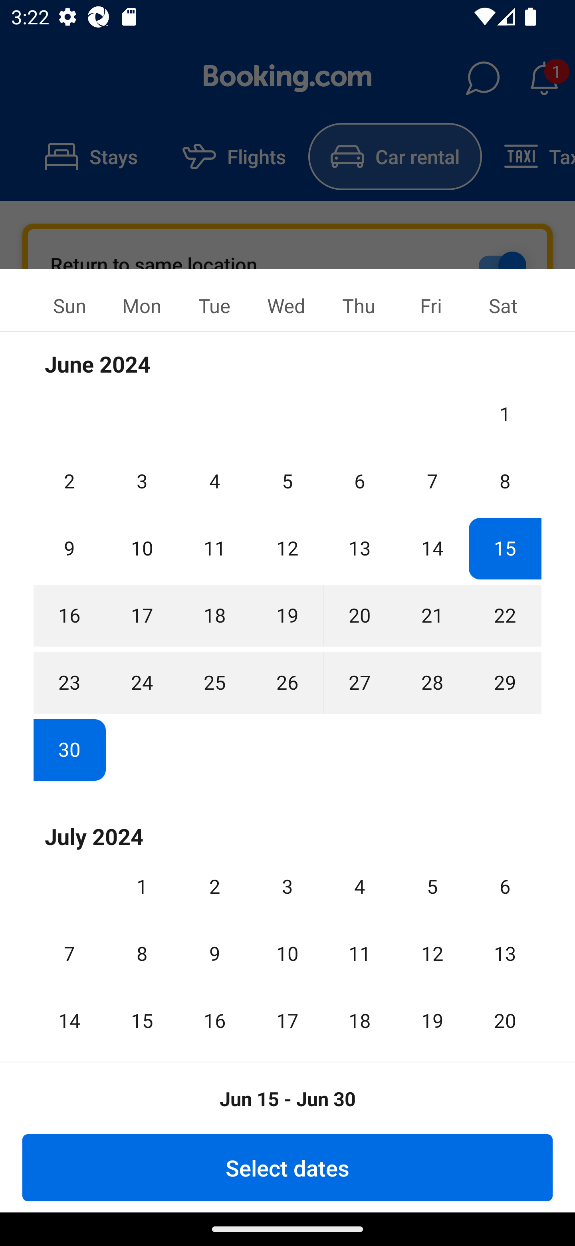 The width and height of the screenshot is (575, 1246). What do you see at coordinates (287, 1167) in the screenshot?
I see `Select dates` at bounding box center [287, 1167].